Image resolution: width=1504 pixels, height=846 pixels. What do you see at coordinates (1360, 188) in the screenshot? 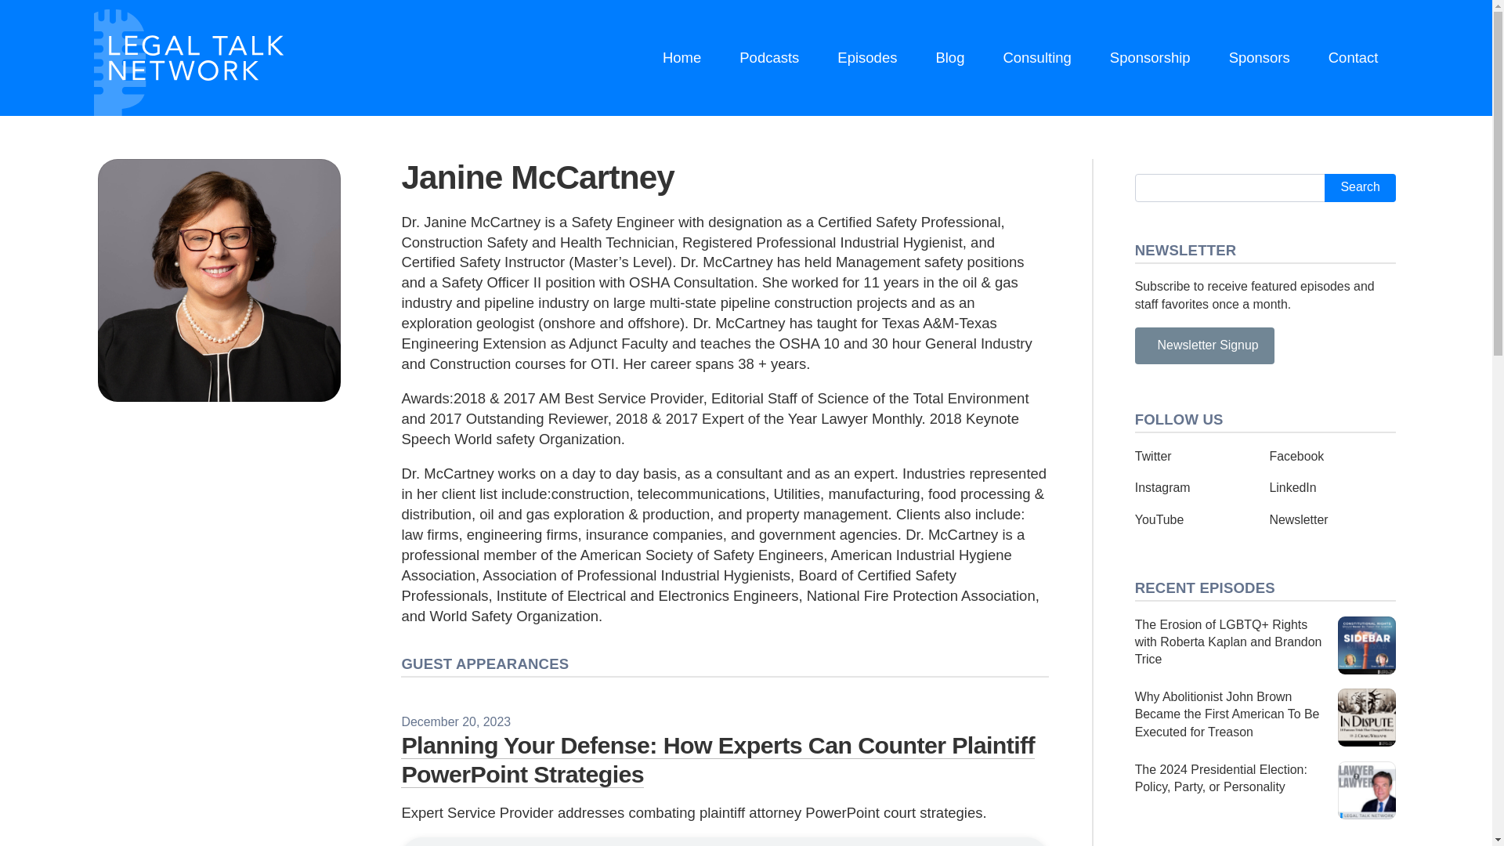
I see `Search` at bounding box center [1360, 188].